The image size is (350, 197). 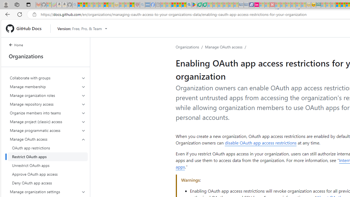 What do you see at coordinates (343, 5) in the screenshot?
I see `Kinda Frugal - MSN` at bounding box center [343, 5].